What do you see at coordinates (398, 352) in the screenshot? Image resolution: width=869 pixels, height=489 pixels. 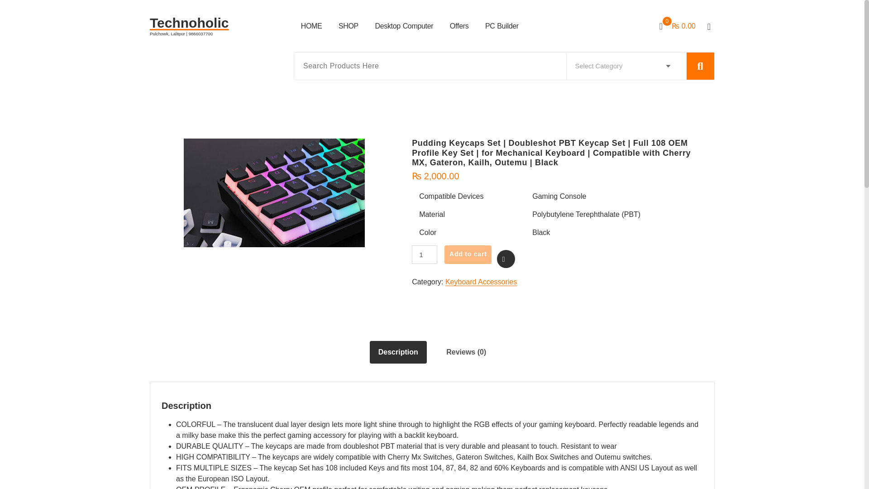 I see `Description` at bounding box center [398, 352].